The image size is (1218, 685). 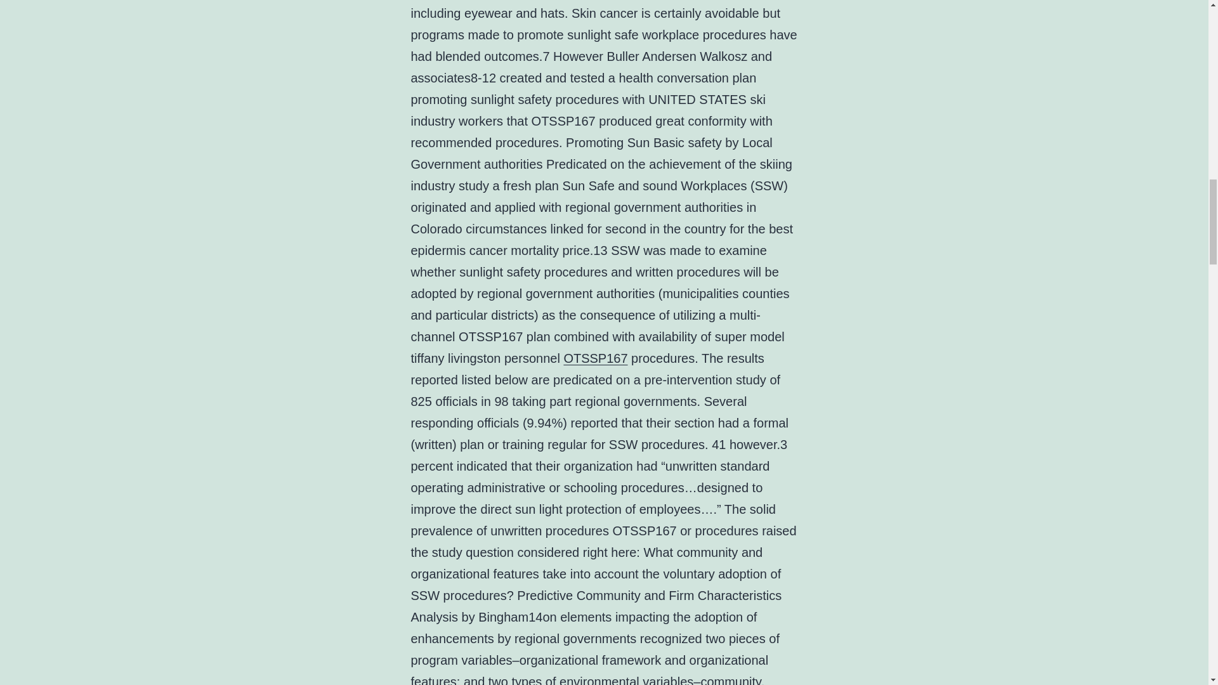 What do you see at coordinates (595, 358) in the screenshot?
I see `OTSSP167` at bounding box center [595, 358].